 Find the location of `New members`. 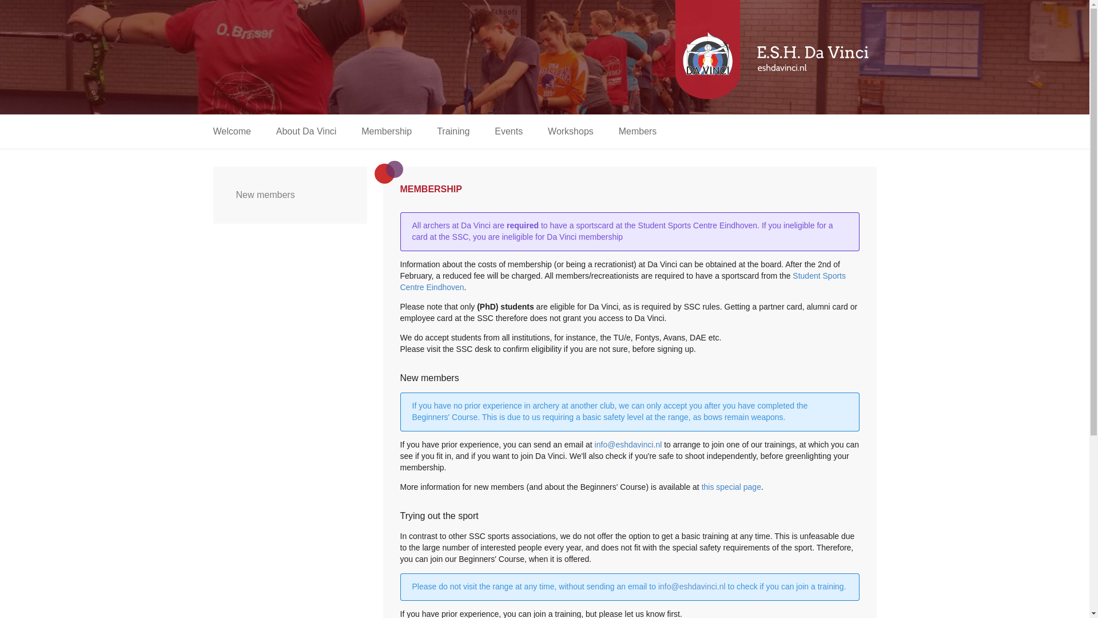

New members is located at coordinates (289, 195).